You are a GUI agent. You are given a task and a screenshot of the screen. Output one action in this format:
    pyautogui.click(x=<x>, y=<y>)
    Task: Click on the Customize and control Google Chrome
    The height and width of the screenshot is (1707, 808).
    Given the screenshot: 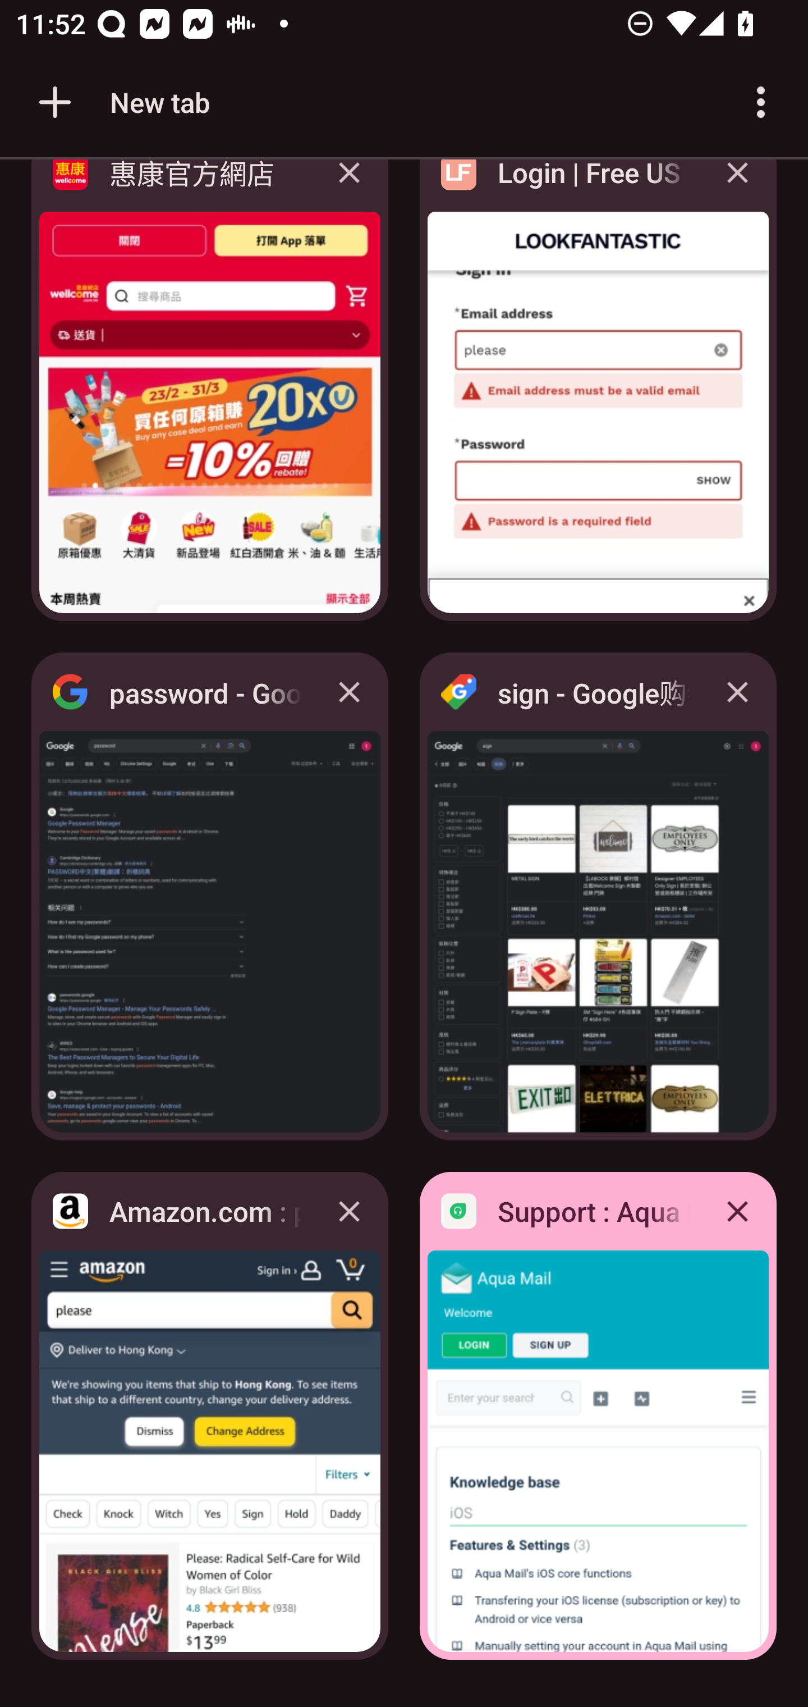 What is the action you would take?
    pyautogui.click(x=761, y=102)
    